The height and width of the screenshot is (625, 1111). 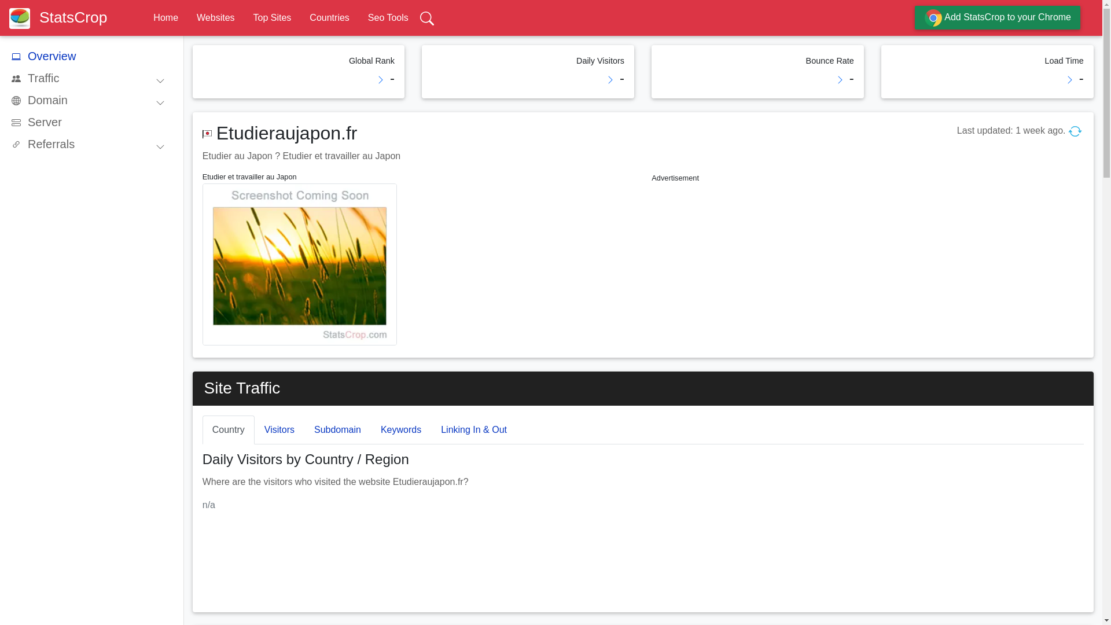 What do you see at coordinates (867, 266) in the screenshot?
I see `Advertisement` at bounding box center [867, 266].